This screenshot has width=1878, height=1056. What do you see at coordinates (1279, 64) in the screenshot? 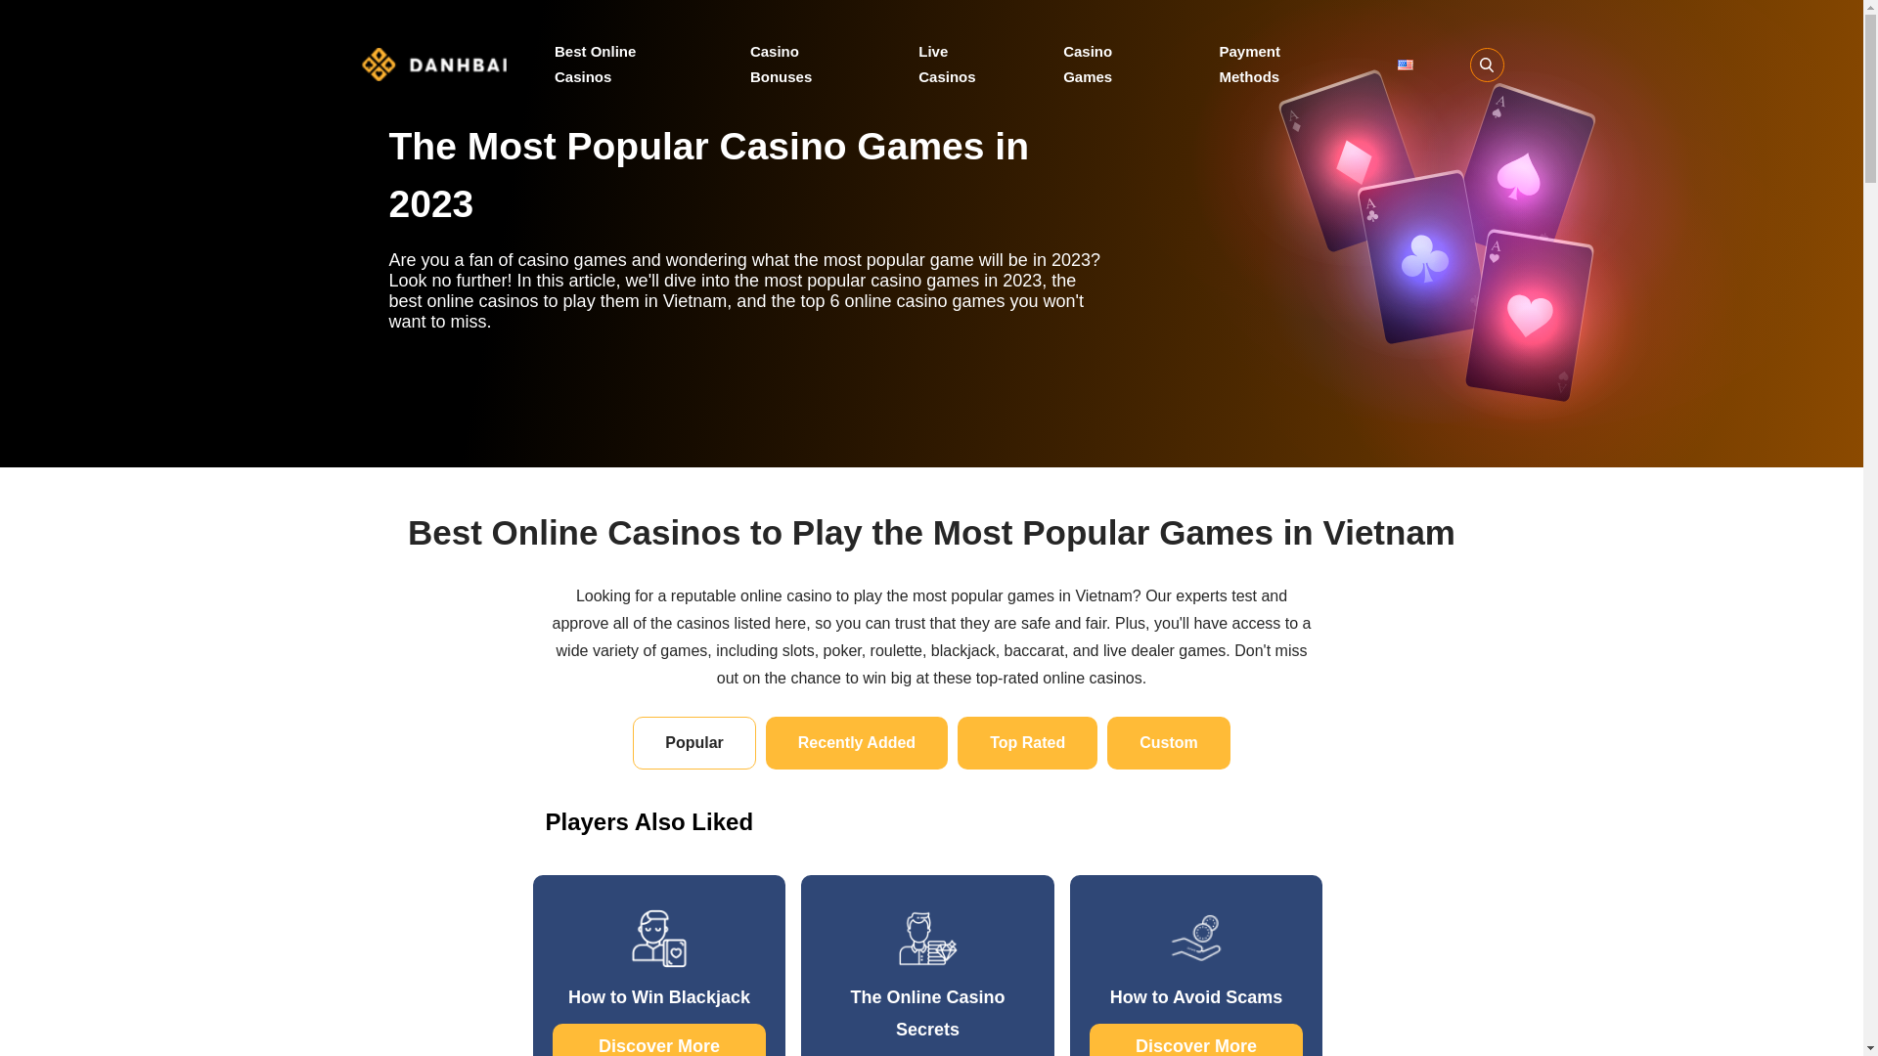
I see `Payment Methods` at bounding box center [1279, 64].